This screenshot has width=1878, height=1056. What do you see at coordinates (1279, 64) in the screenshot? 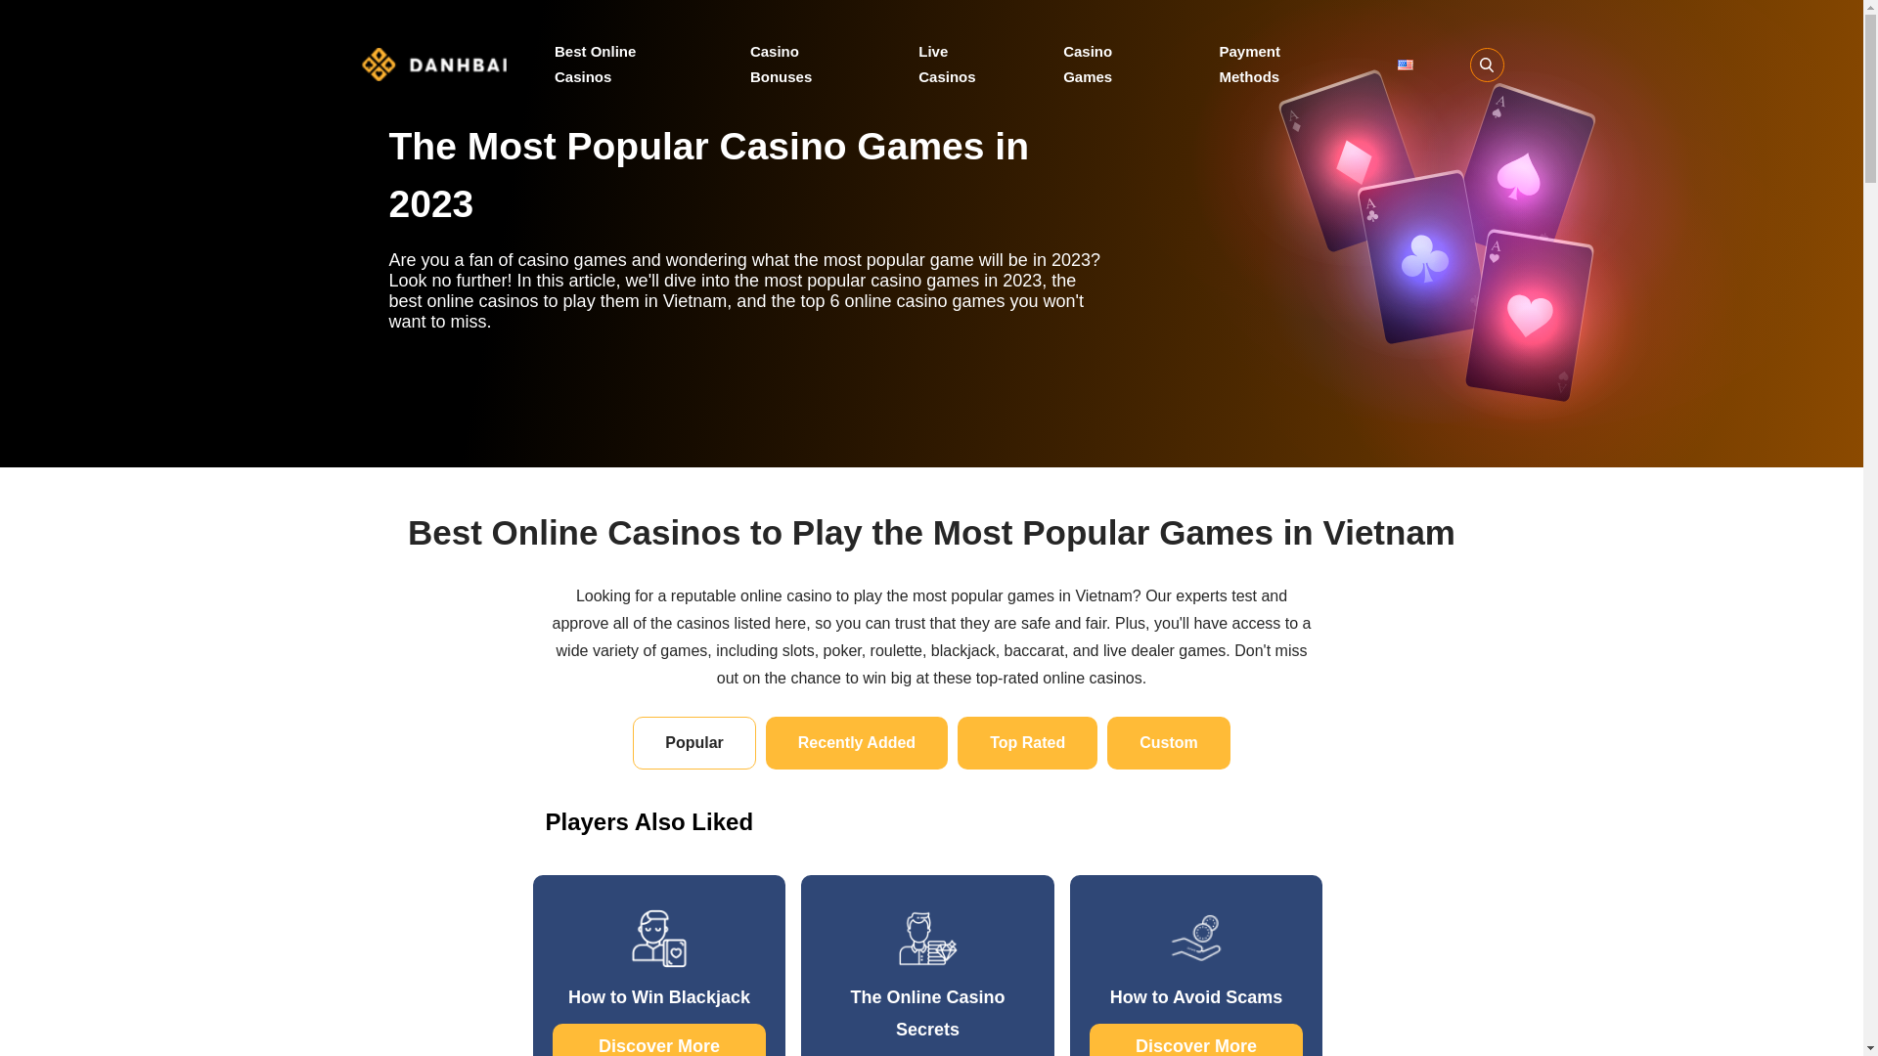
I see `Payment Methods` at bounding box center [1279, 64].